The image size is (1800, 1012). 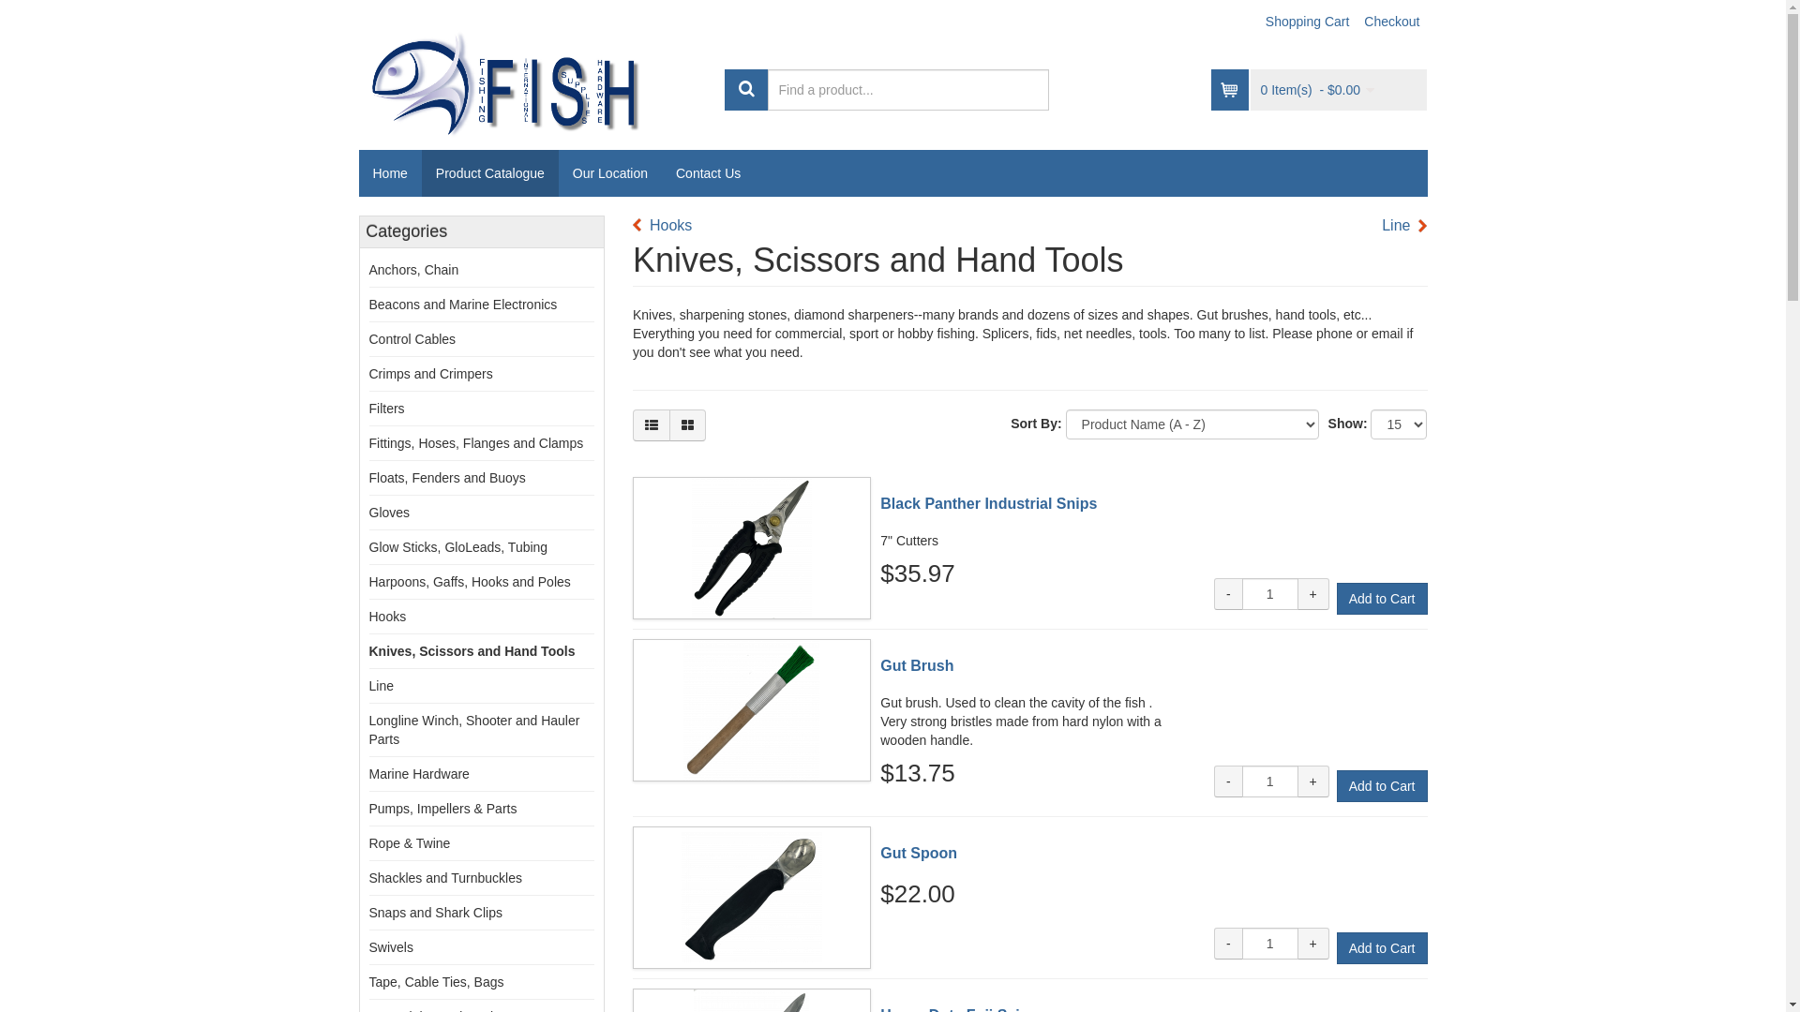 What do you see at coordinates (392, 947) in the screenshot?
I see `Swivels` at bounding box center [392, 947].